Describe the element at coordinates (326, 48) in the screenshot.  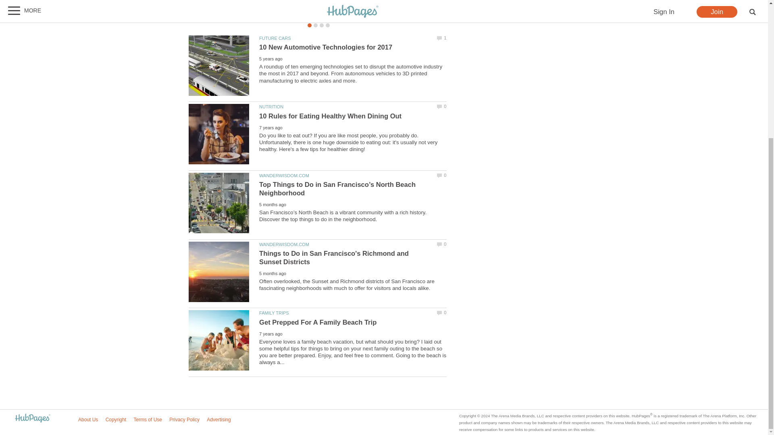
I see `10 New Automotive Technologies for 2017` at that location.